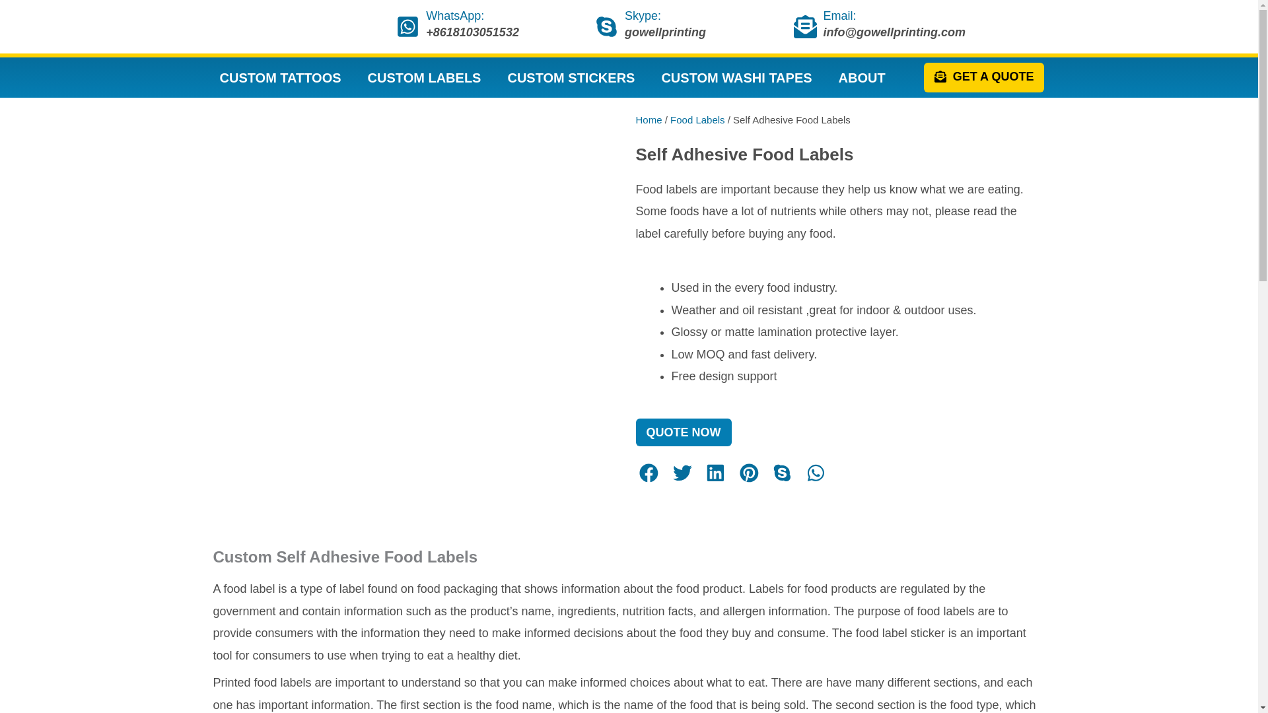  What do you see at coordinates (424, 78) in the screenshot?
I see `CUSTOM LABELS` at bounding box center [424, 78].